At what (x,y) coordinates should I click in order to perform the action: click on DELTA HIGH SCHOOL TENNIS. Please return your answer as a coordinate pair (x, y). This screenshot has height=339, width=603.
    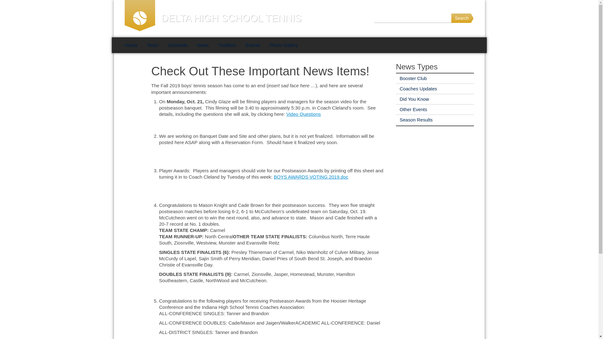
    Looking at the image, I should click on (213, 19).